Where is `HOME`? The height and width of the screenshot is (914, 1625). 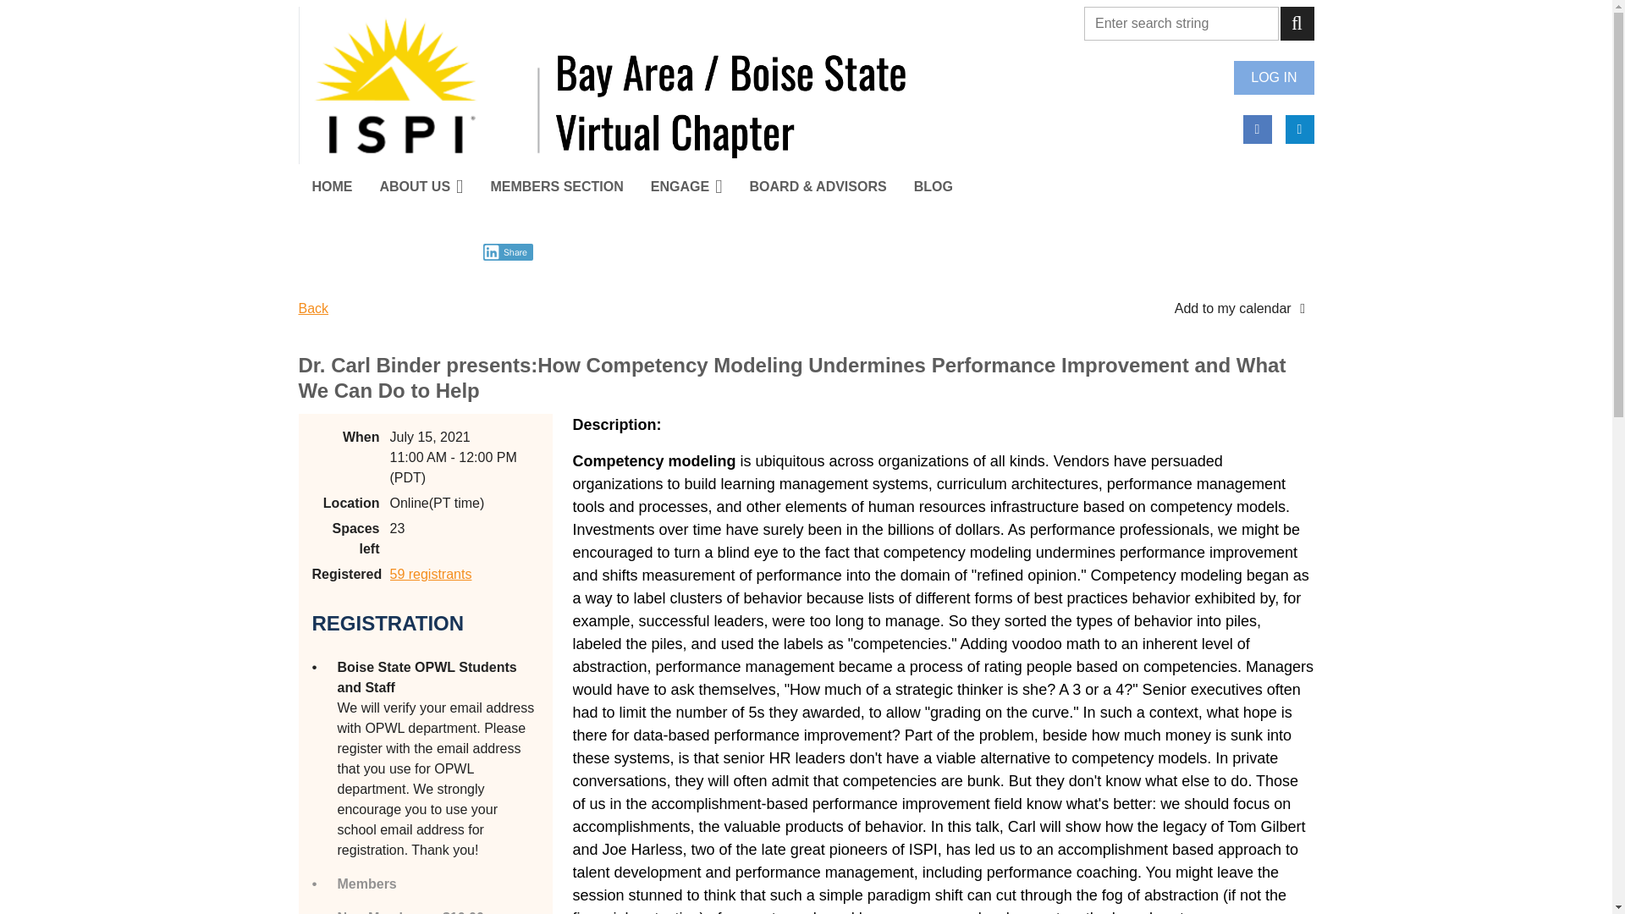
HOME is located at coordinates (332, 186).